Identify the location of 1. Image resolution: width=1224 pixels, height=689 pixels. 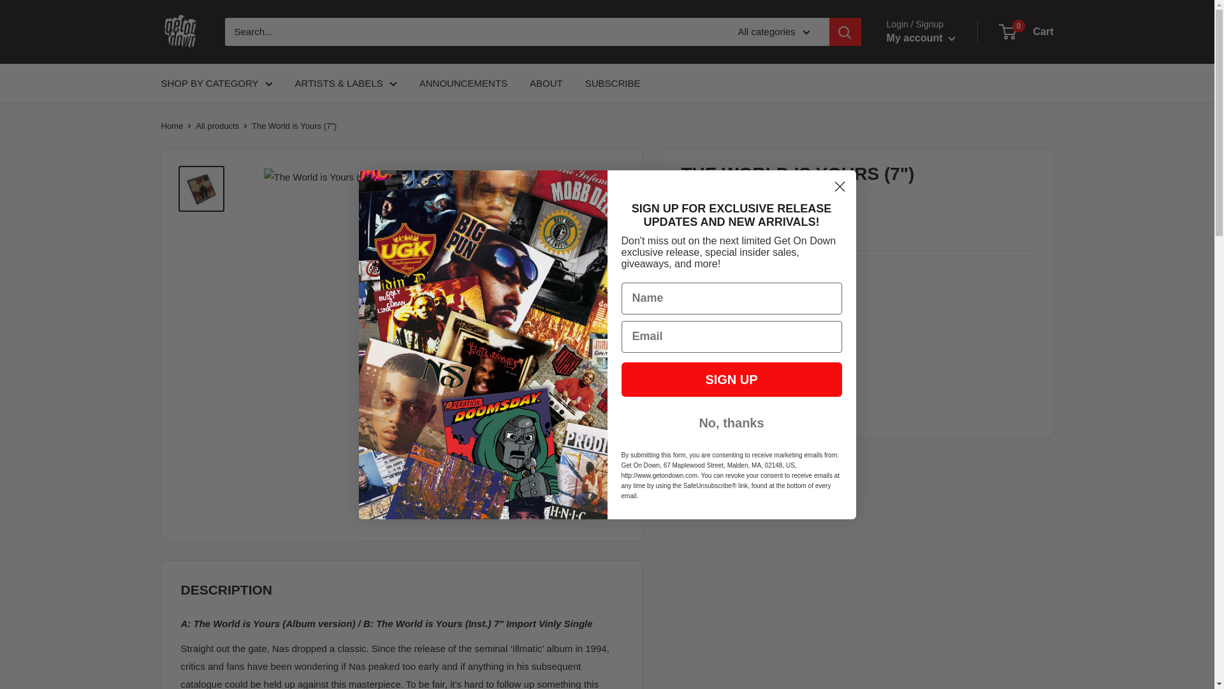
(778, 316).